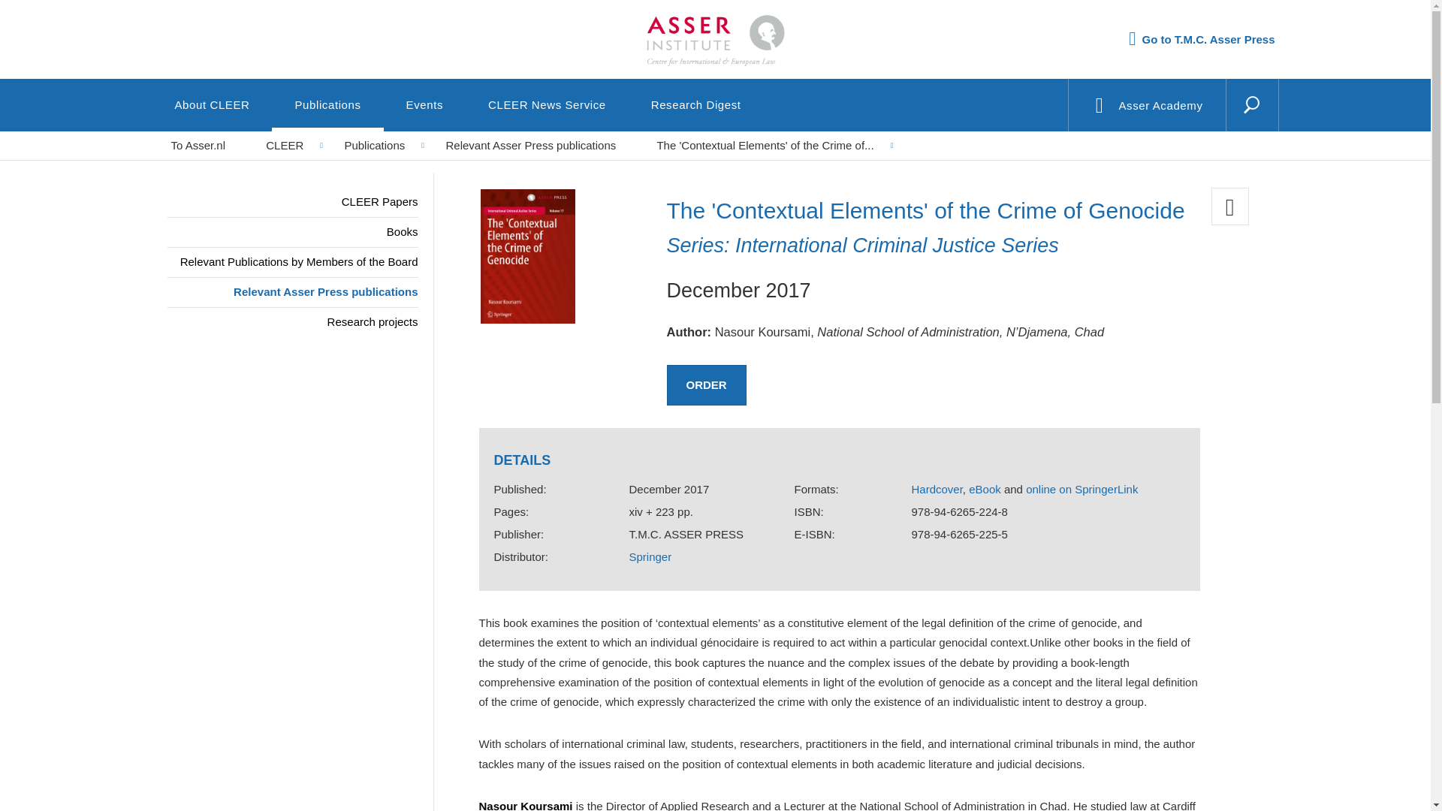  What do you see at coordinates (714, 27) in the screenshot?
I see `Go back to T.M.C. Asser Instituut Homepage` at bounding box center [714, 27].